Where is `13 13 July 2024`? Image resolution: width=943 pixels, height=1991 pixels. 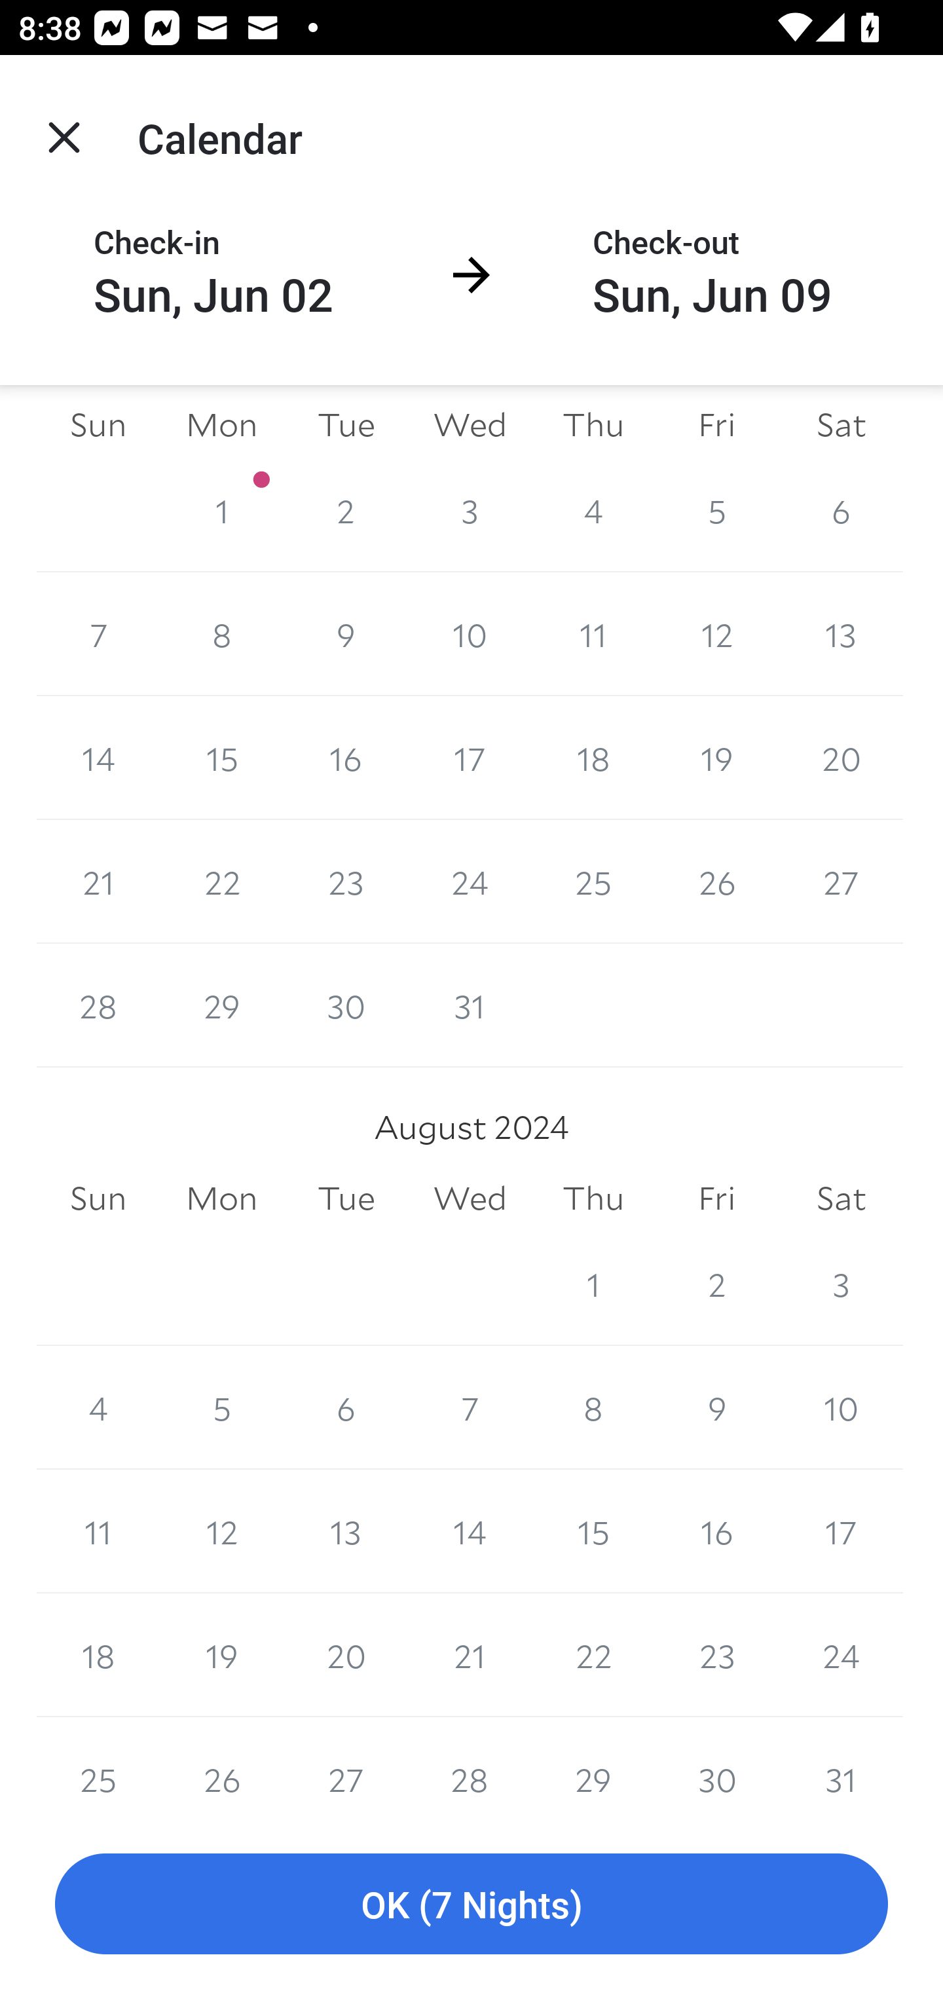 13 13 July 2024 is located at coordinates (841, 635).